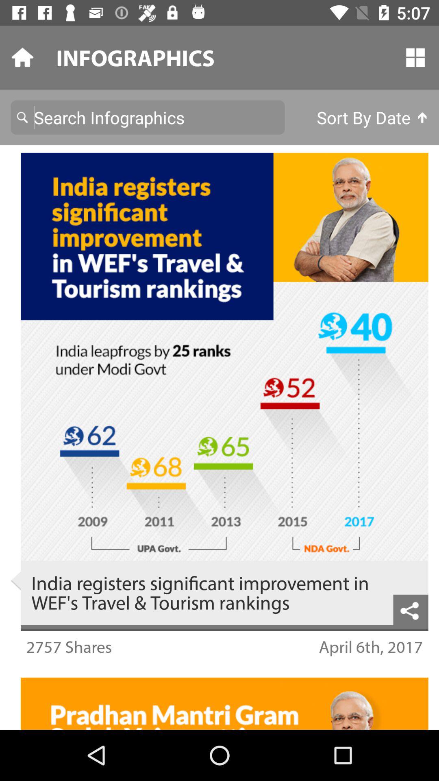 The image size is (439, 781). Describe the element at coordinates (411, 609) in the screenshot. I see `launch icon next to india registers significant icon` at that location.